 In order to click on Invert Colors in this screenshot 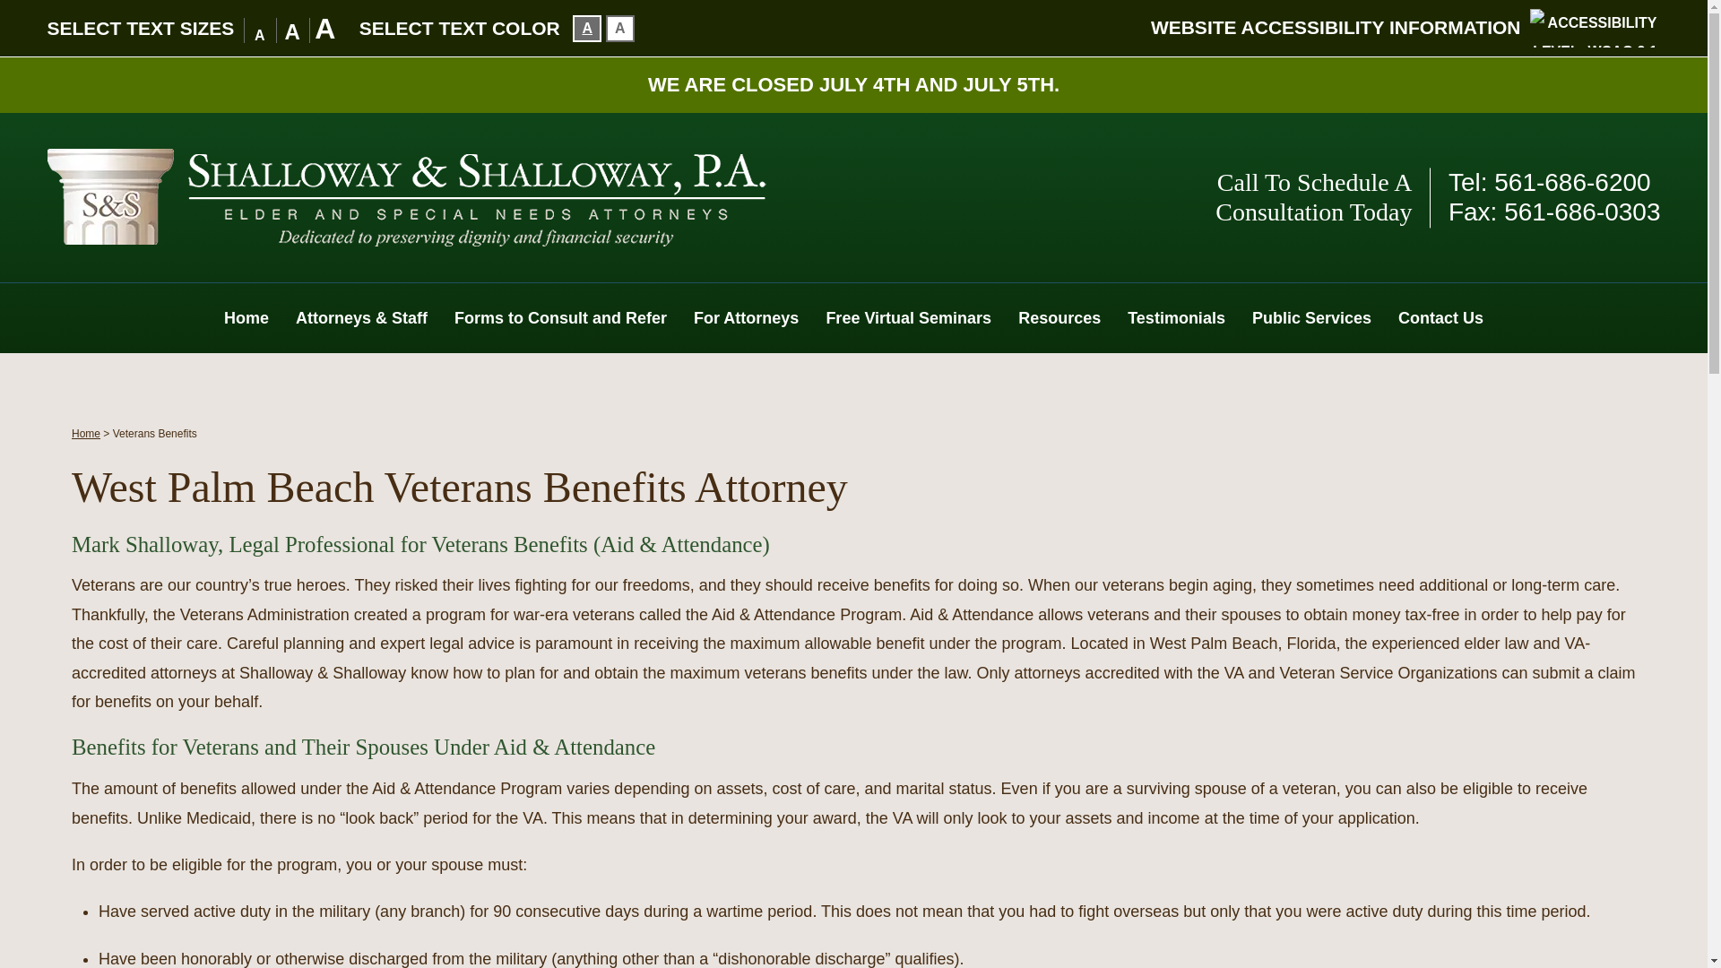, I will do `click(620, 29)`.